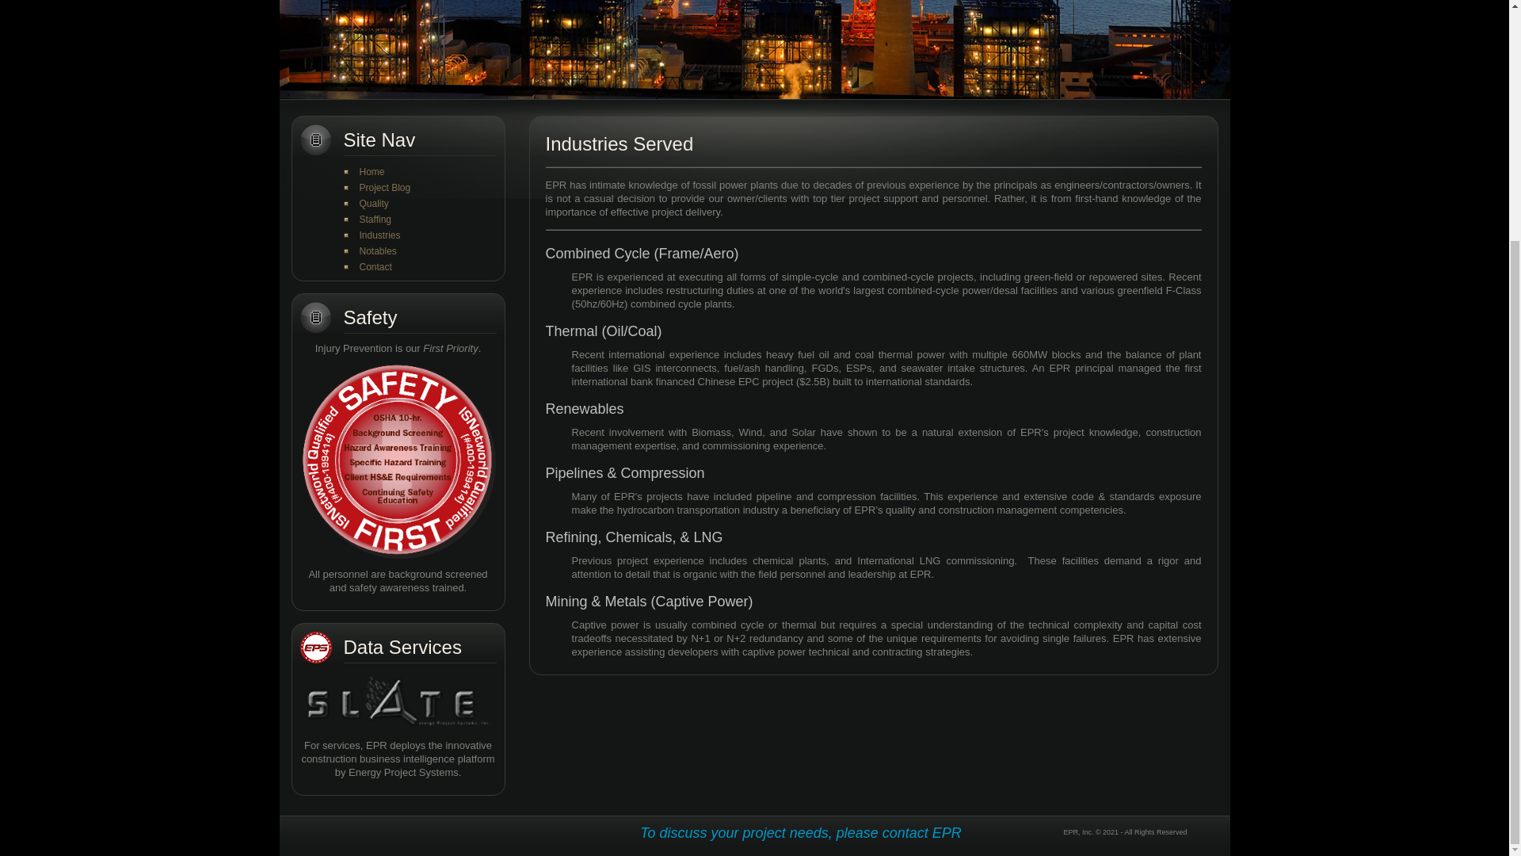 Image resolution: width=1521 pixels, height=856 pixels. Describe the element at coordinates (800, 832) in the screenshot. I see `To discuss your project needs, please contact EPR` at that location.